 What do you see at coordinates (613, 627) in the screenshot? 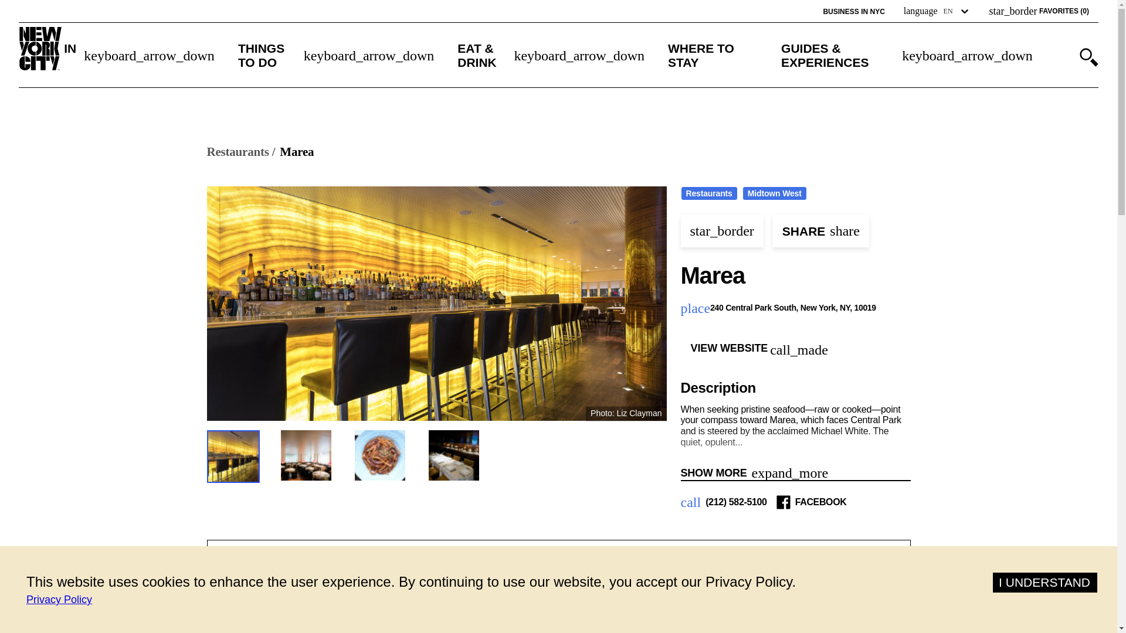
I see `VISIT WEBSITE` at bounding box center [613, 627].